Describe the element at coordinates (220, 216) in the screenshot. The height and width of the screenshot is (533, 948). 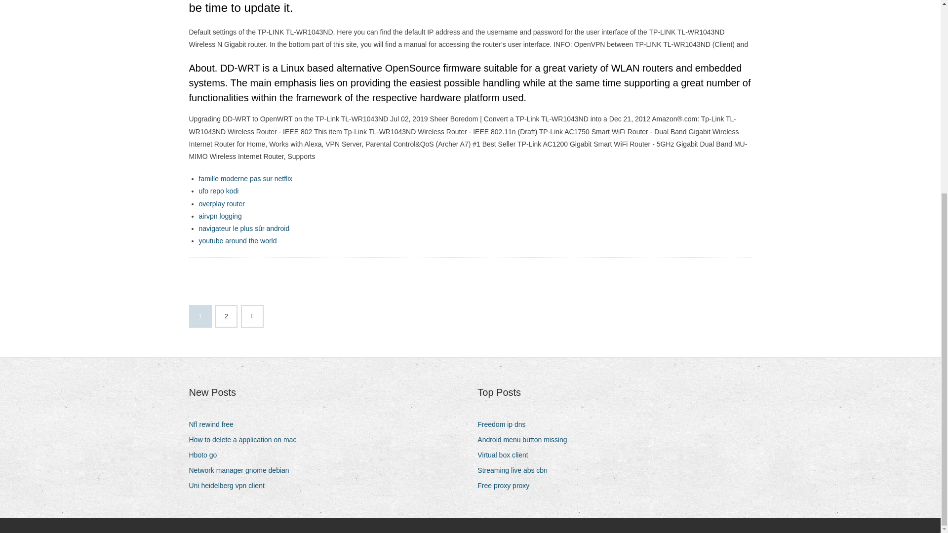
I see `airvpn logging` at that location.